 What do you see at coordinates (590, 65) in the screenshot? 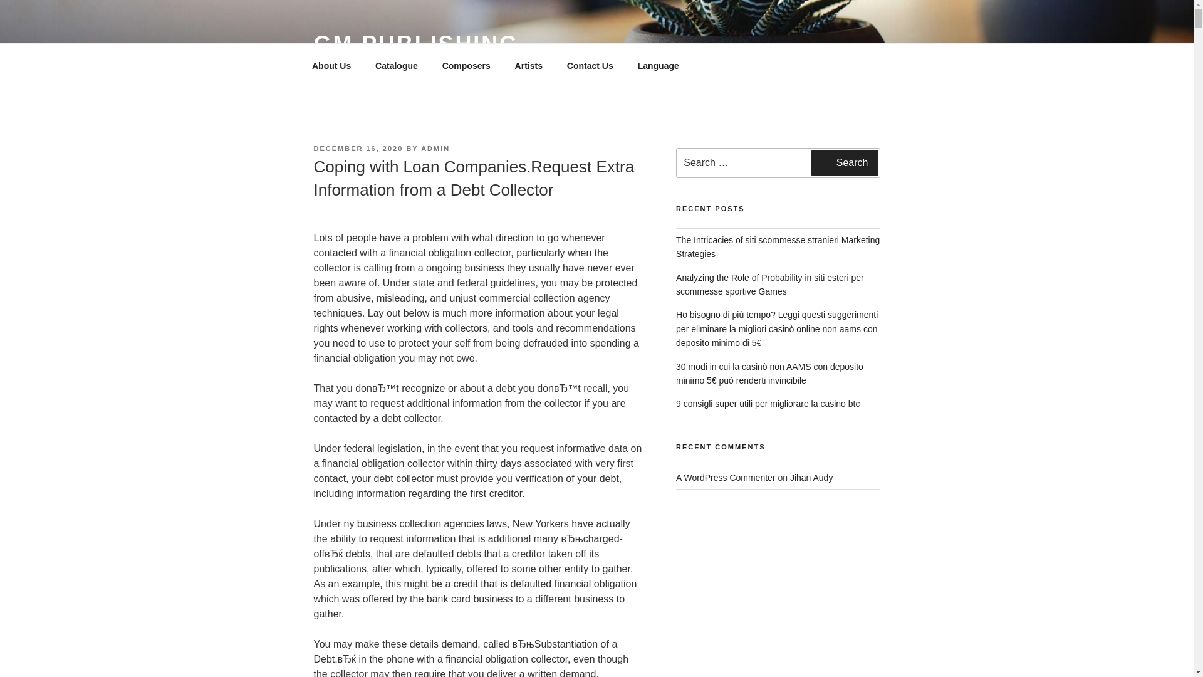
I see `Contact Us` at bounding box center [590, 65].